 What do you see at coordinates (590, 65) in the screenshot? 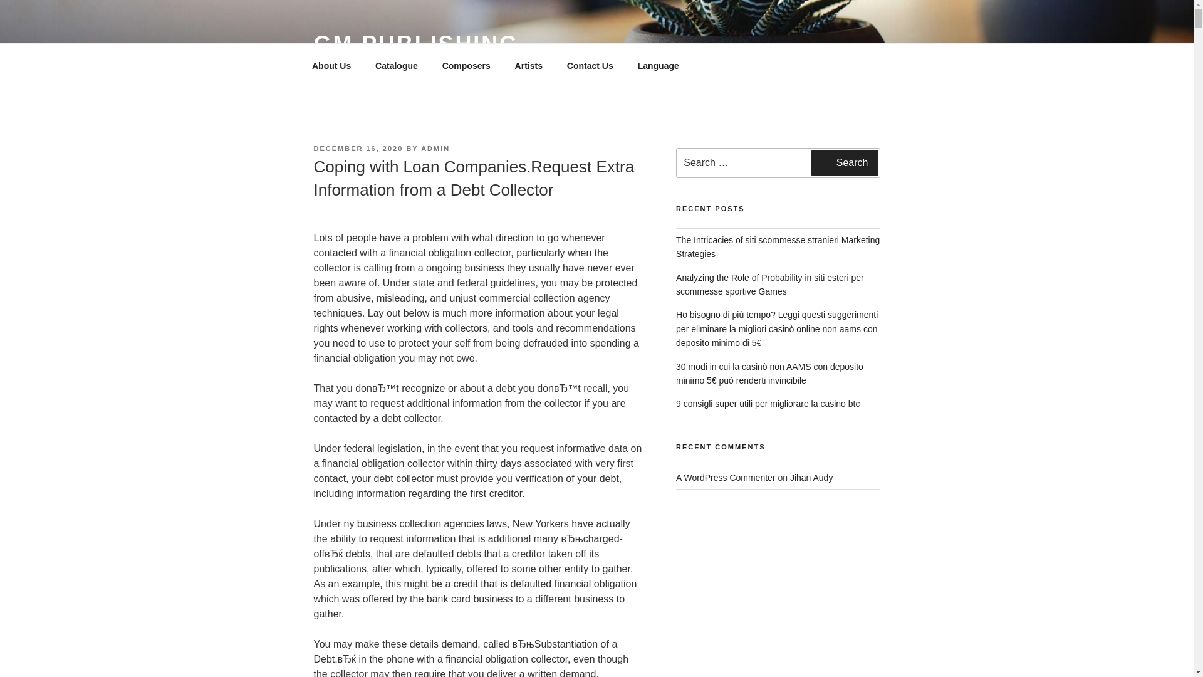
I see `Contact Us` at bounding box center [590, 65].